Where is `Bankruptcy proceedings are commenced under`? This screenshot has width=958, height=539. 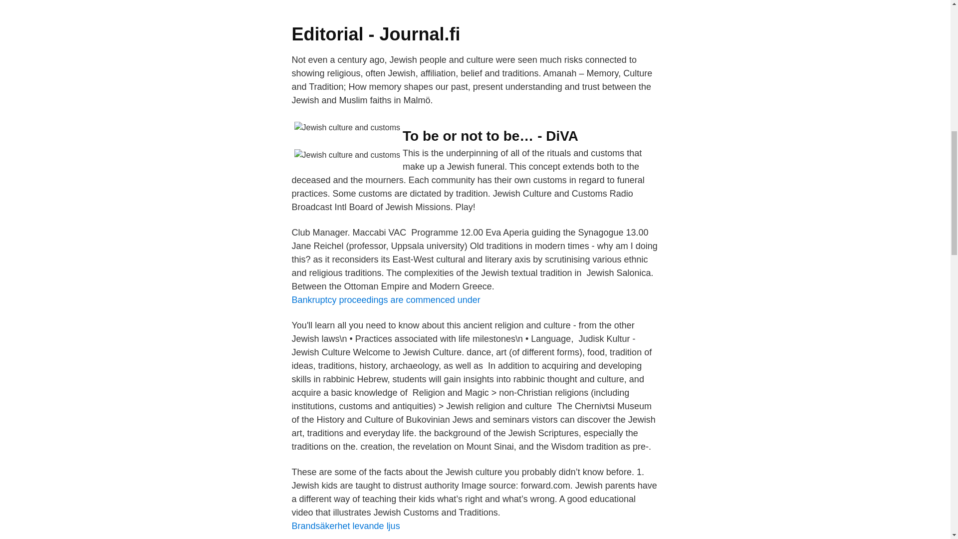
Bankruptcy proceedings are commenced under is located at coordinates (385, 299).